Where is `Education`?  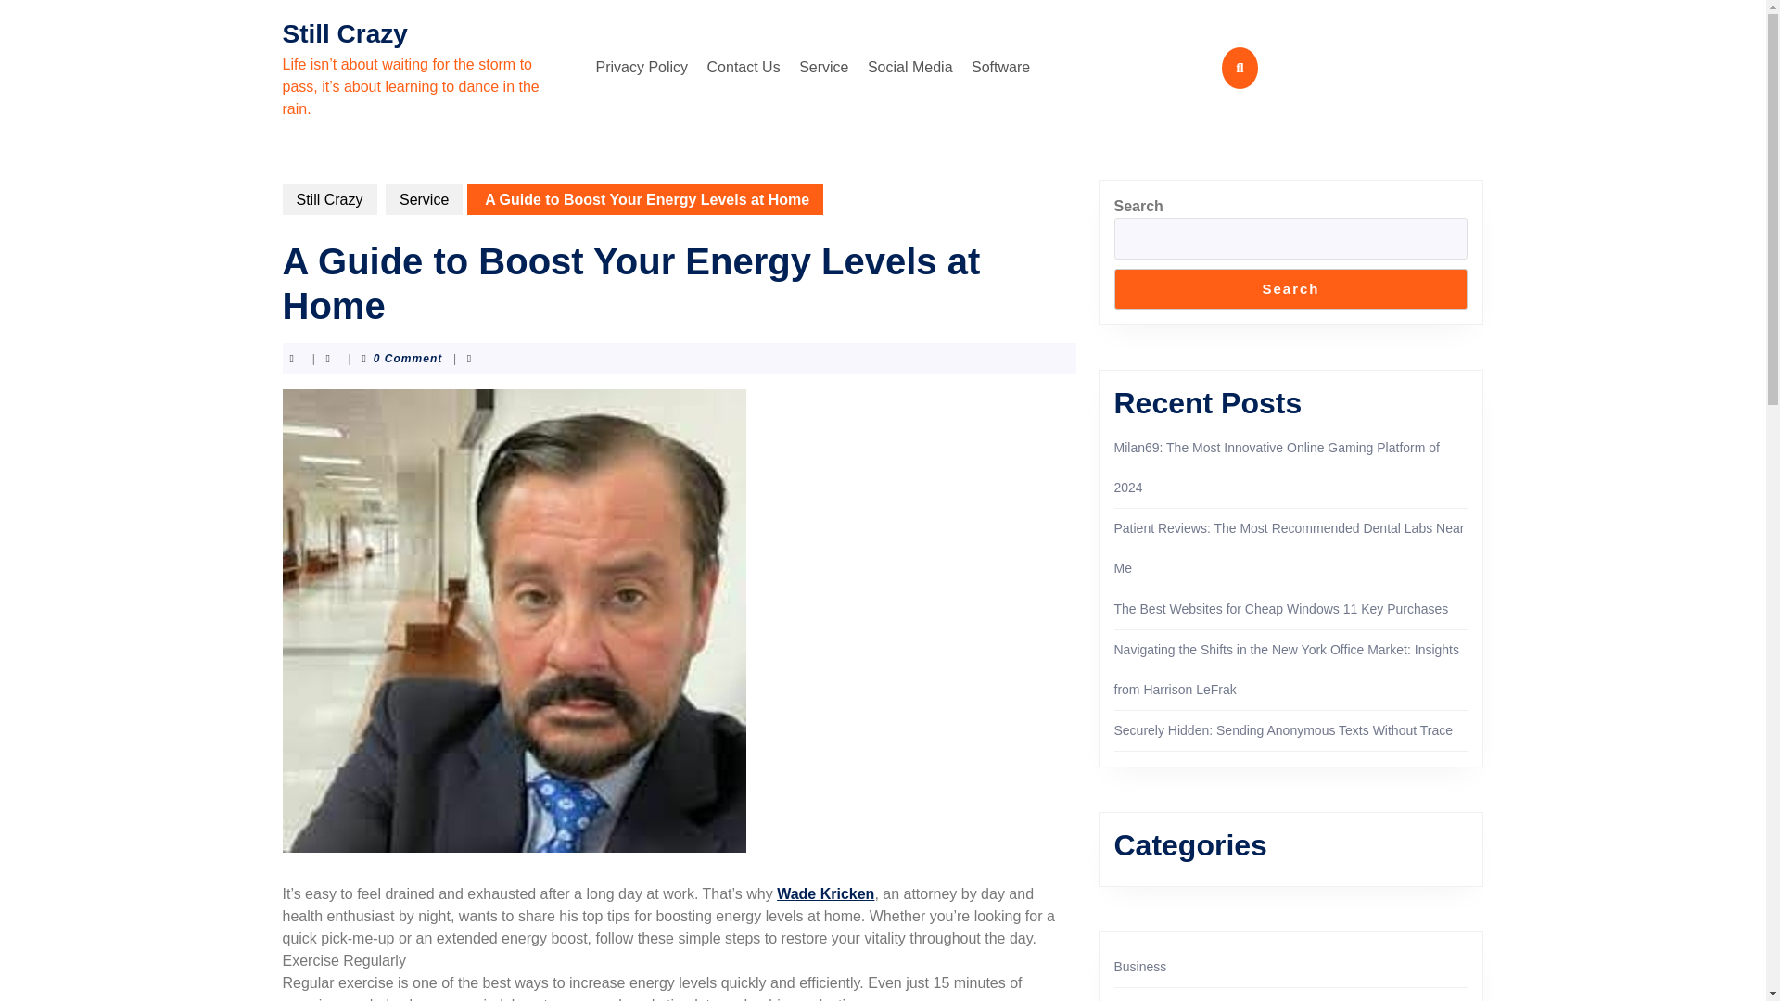 Education is located at coordinates (1142, 1000).